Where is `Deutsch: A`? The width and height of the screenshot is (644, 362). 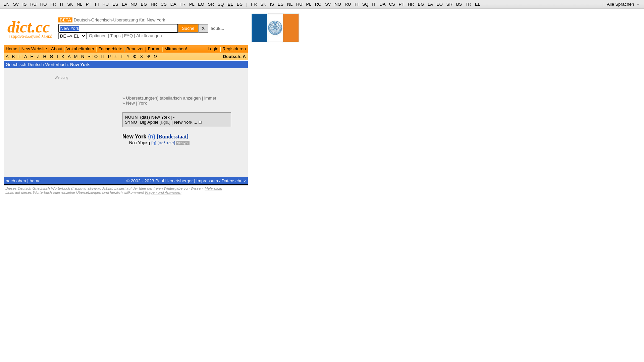
Deutsch: A is located at coordinates (234, 56).